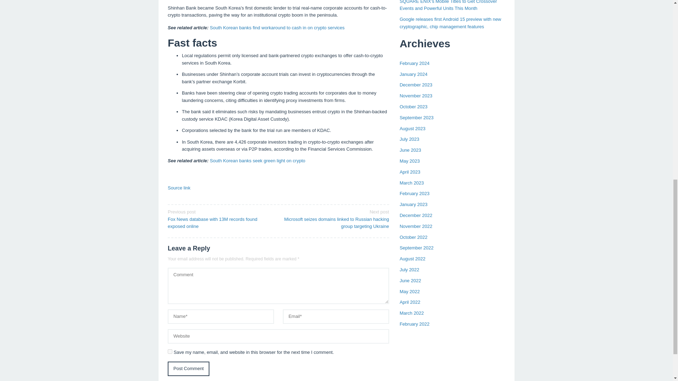  What do you see at coordinates (416, 85) in the screenshot?
I see `December 2023` at bounding box center [416, 85].